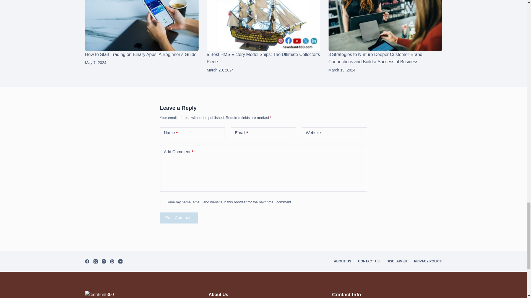  Describe the element at coordinates (162, 202) in the screenshot. I see `yes` at that location.